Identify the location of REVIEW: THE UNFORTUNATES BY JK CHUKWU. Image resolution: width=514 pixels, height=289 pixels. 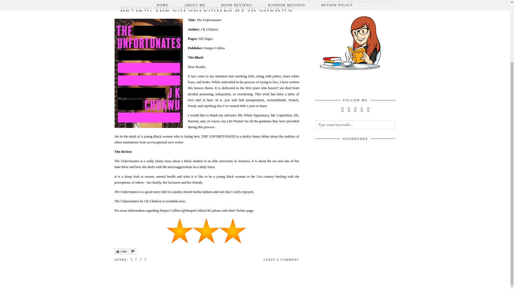
(207, 9).